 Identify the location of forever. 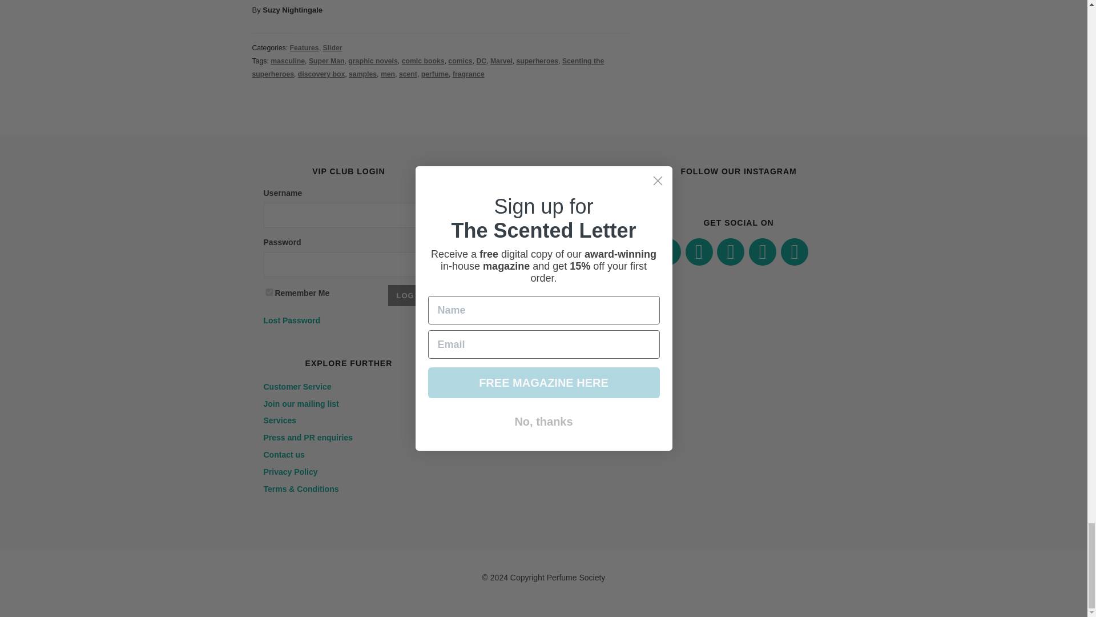
(269, 291).